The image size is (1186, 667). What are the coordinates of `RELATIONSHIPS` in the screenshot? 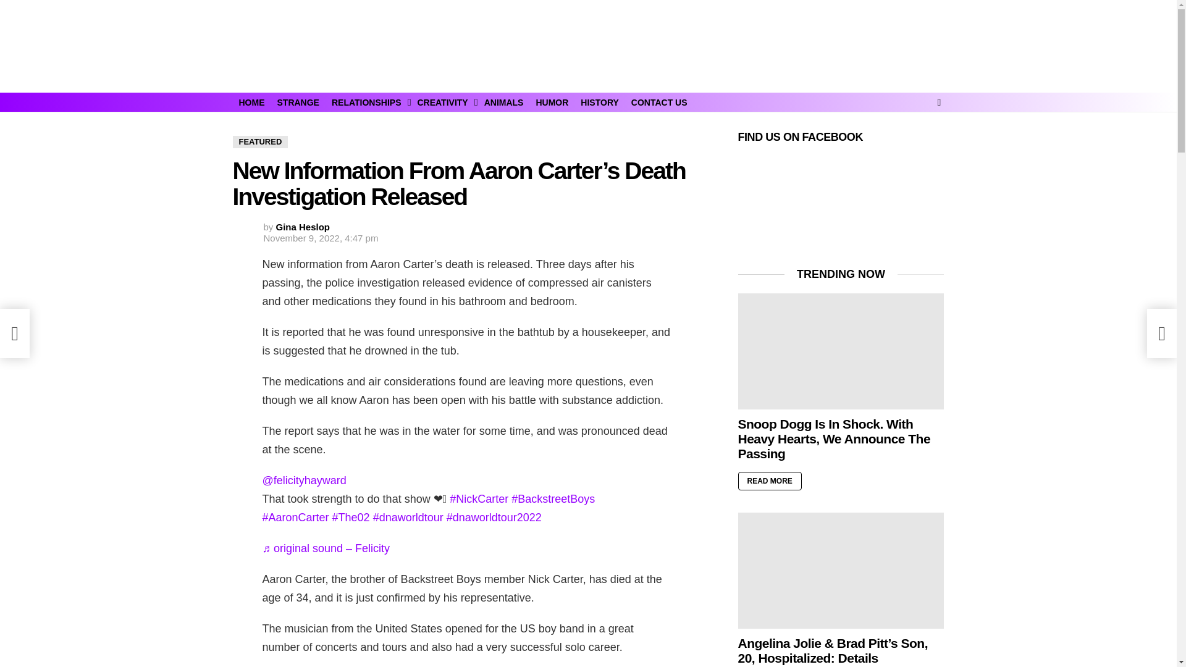 It's located at (368, 103).